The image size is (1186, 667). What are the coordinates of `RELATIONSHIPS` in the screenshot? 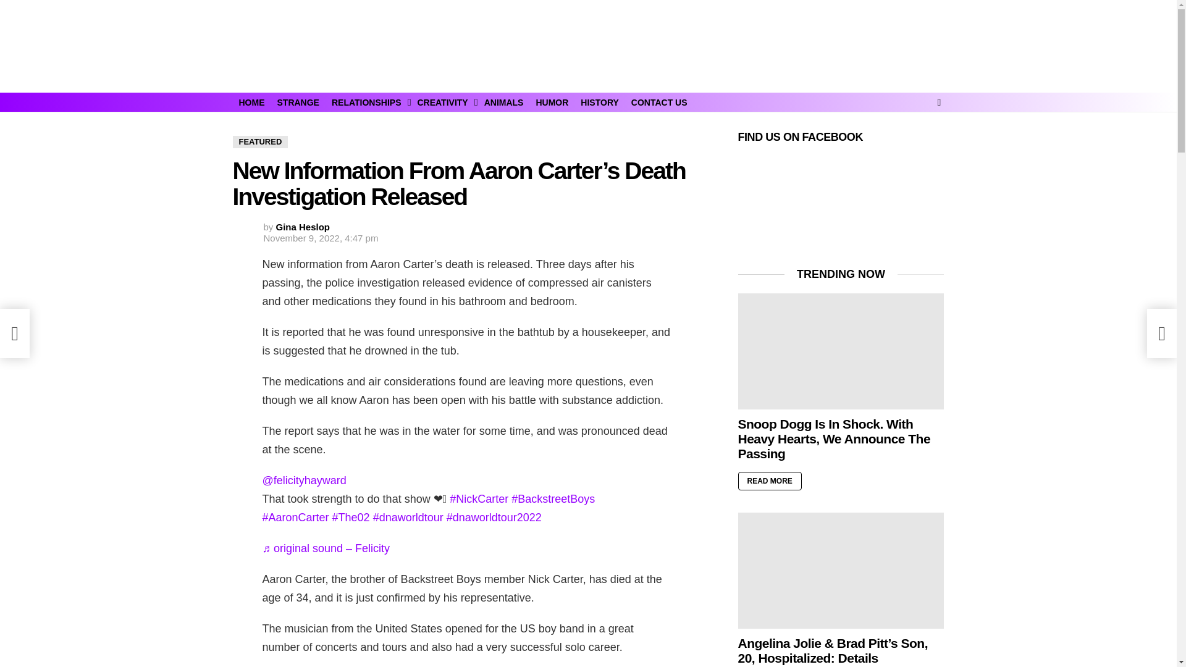 It's located at (368, 103).